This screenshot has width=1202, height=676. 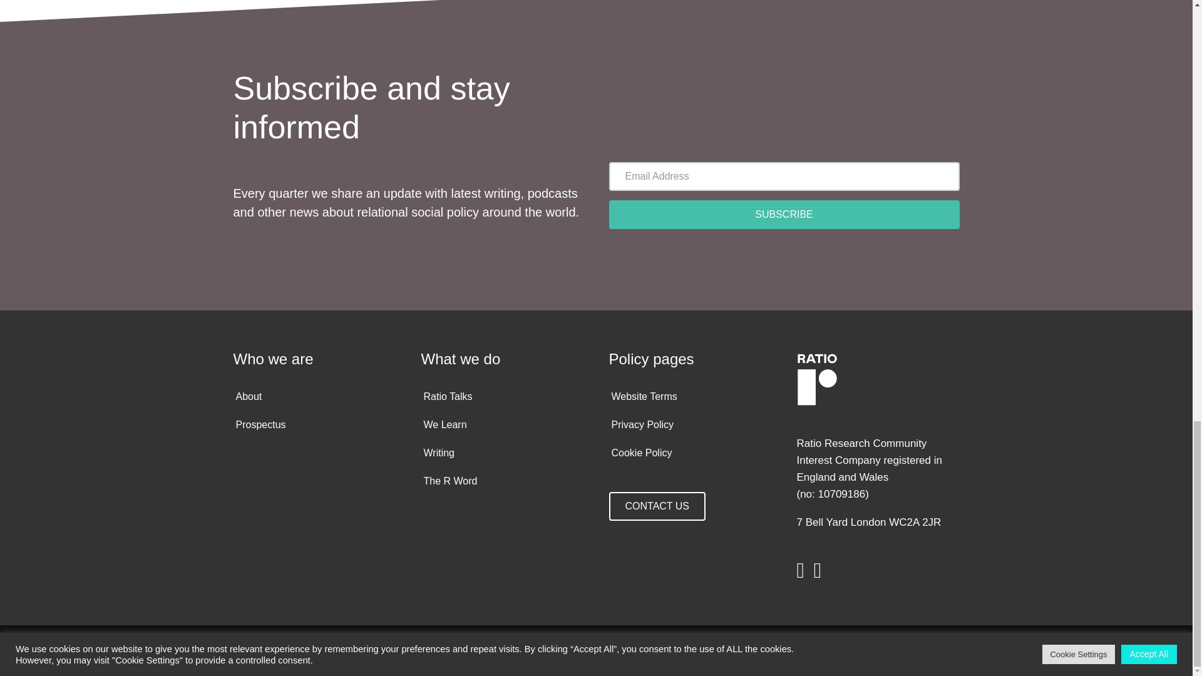 I want to click on Prospectus, so click(x=317, y=424).